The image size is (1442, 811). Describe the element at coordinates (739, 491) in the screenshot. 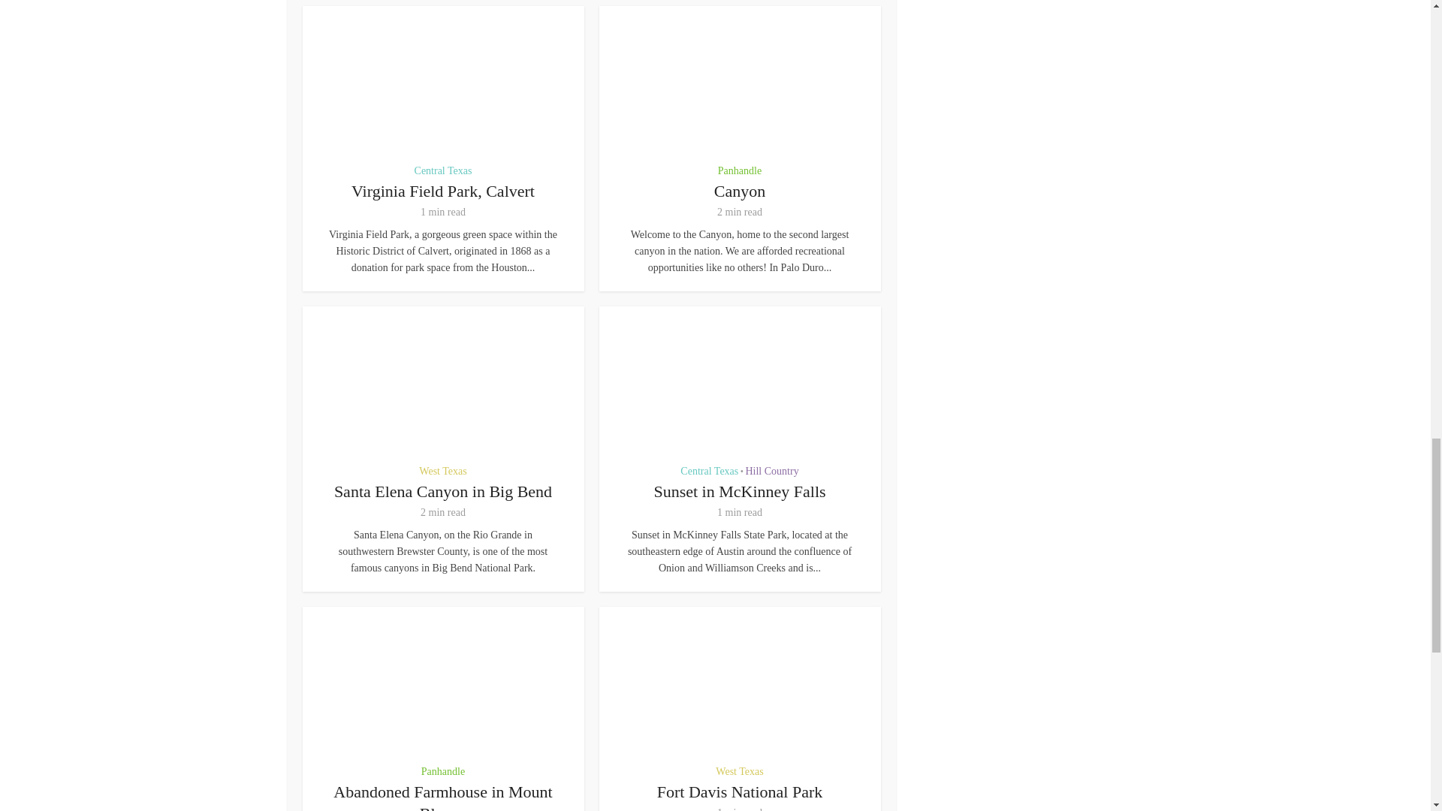

I see `Sunset in McKinney Falls` at that location.